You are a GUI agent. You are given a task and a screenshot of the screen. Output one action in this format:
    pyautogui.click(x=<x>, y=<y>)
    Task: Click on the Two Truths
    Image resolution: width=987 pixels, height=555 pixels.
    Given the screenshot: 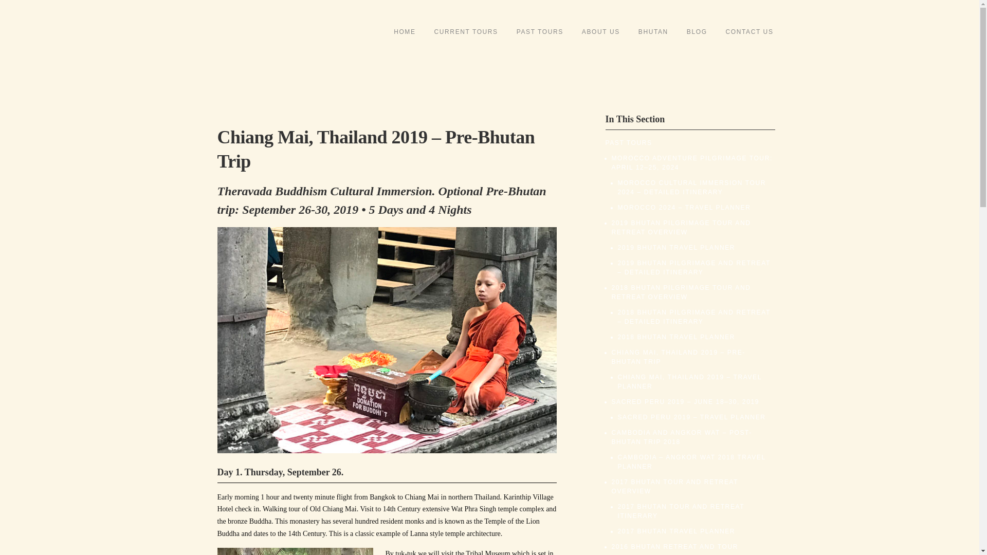 What is the action you would take?
    pyautogui.click(x=289, y=42)
    